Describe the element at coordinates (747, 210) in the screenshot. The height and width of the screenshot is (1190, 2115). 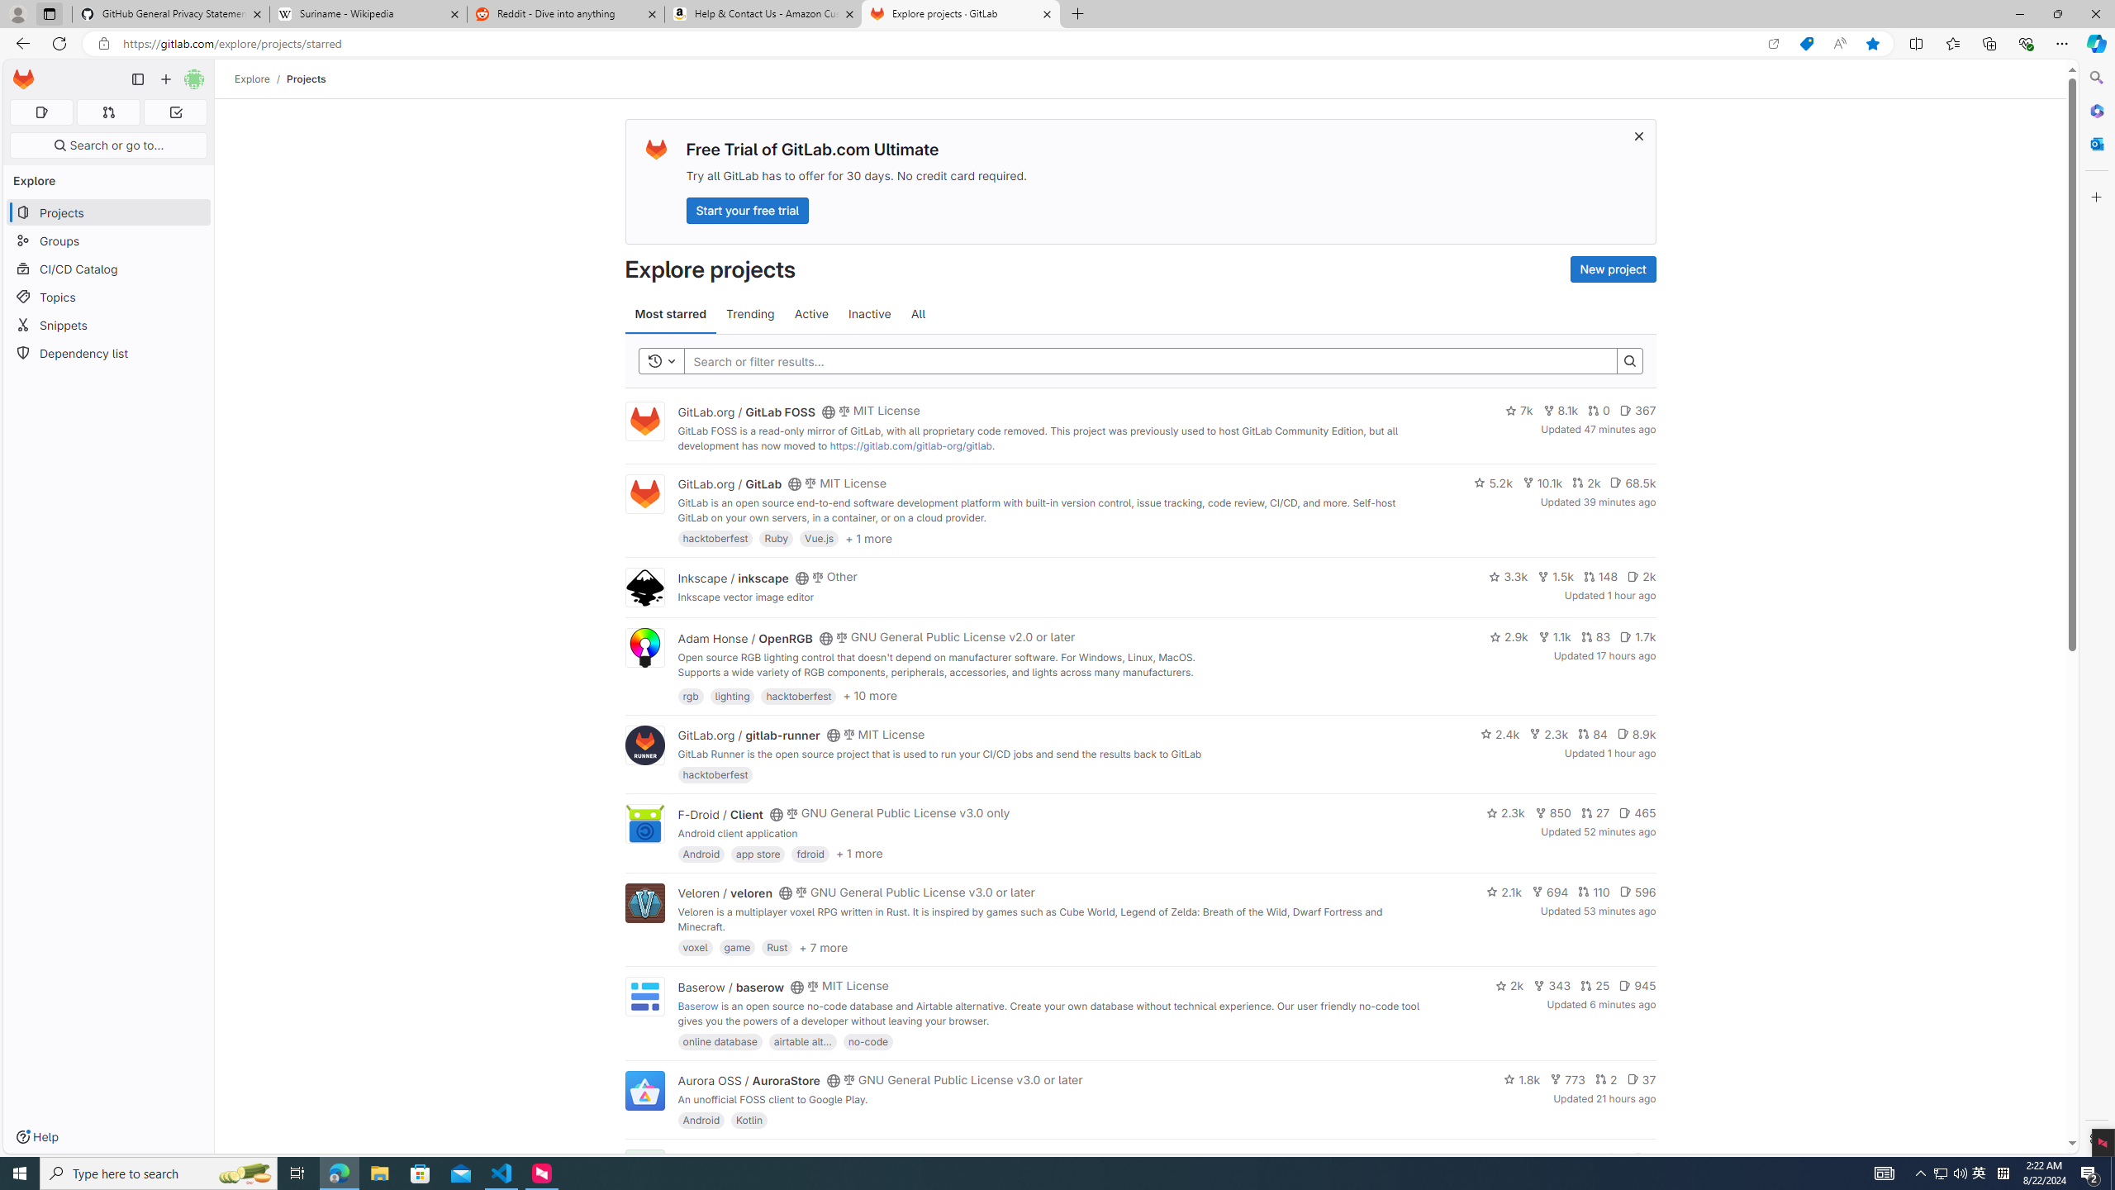
I see `Start your free trial` at that location.